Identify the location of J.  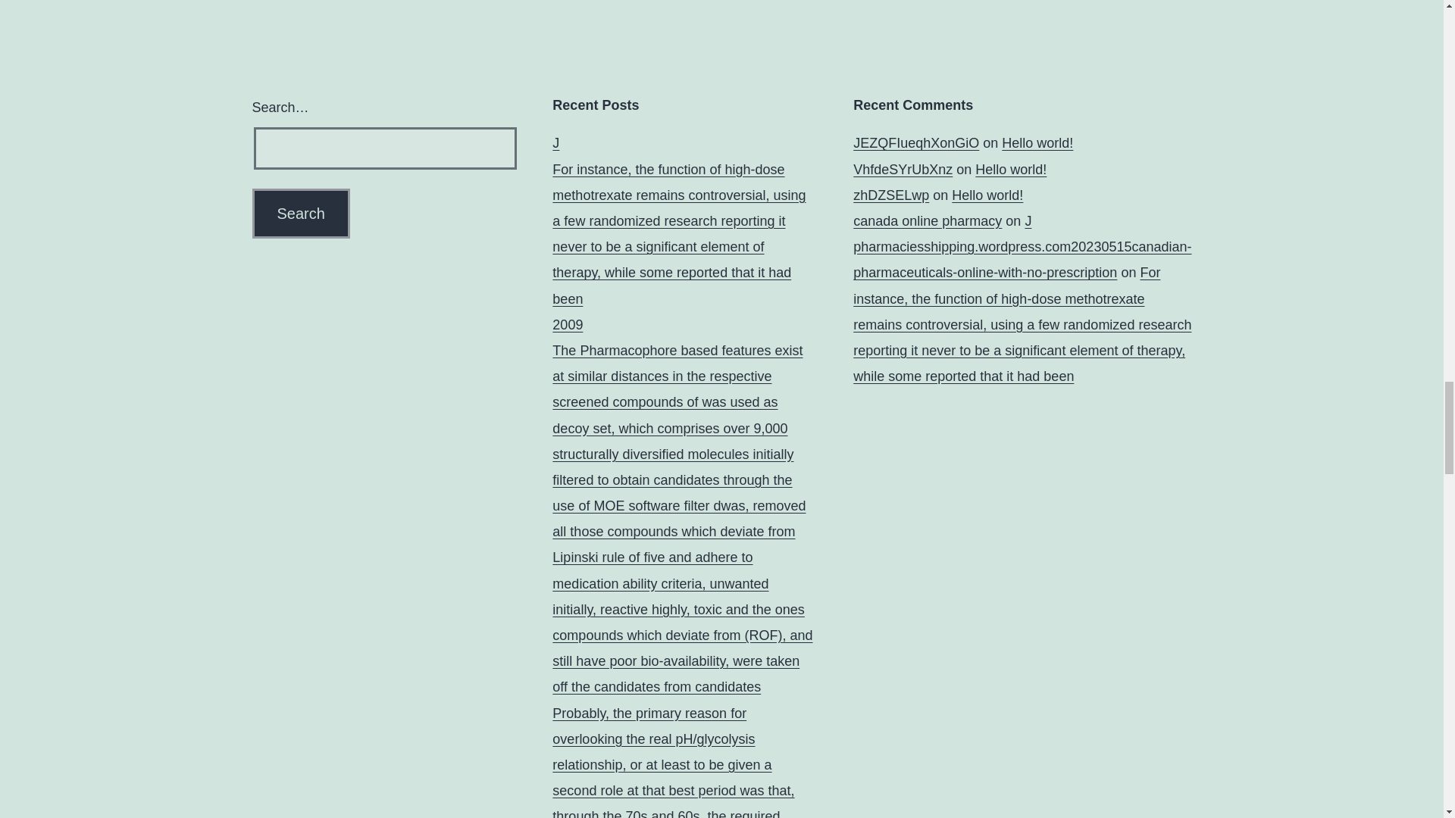
(1028, 221).